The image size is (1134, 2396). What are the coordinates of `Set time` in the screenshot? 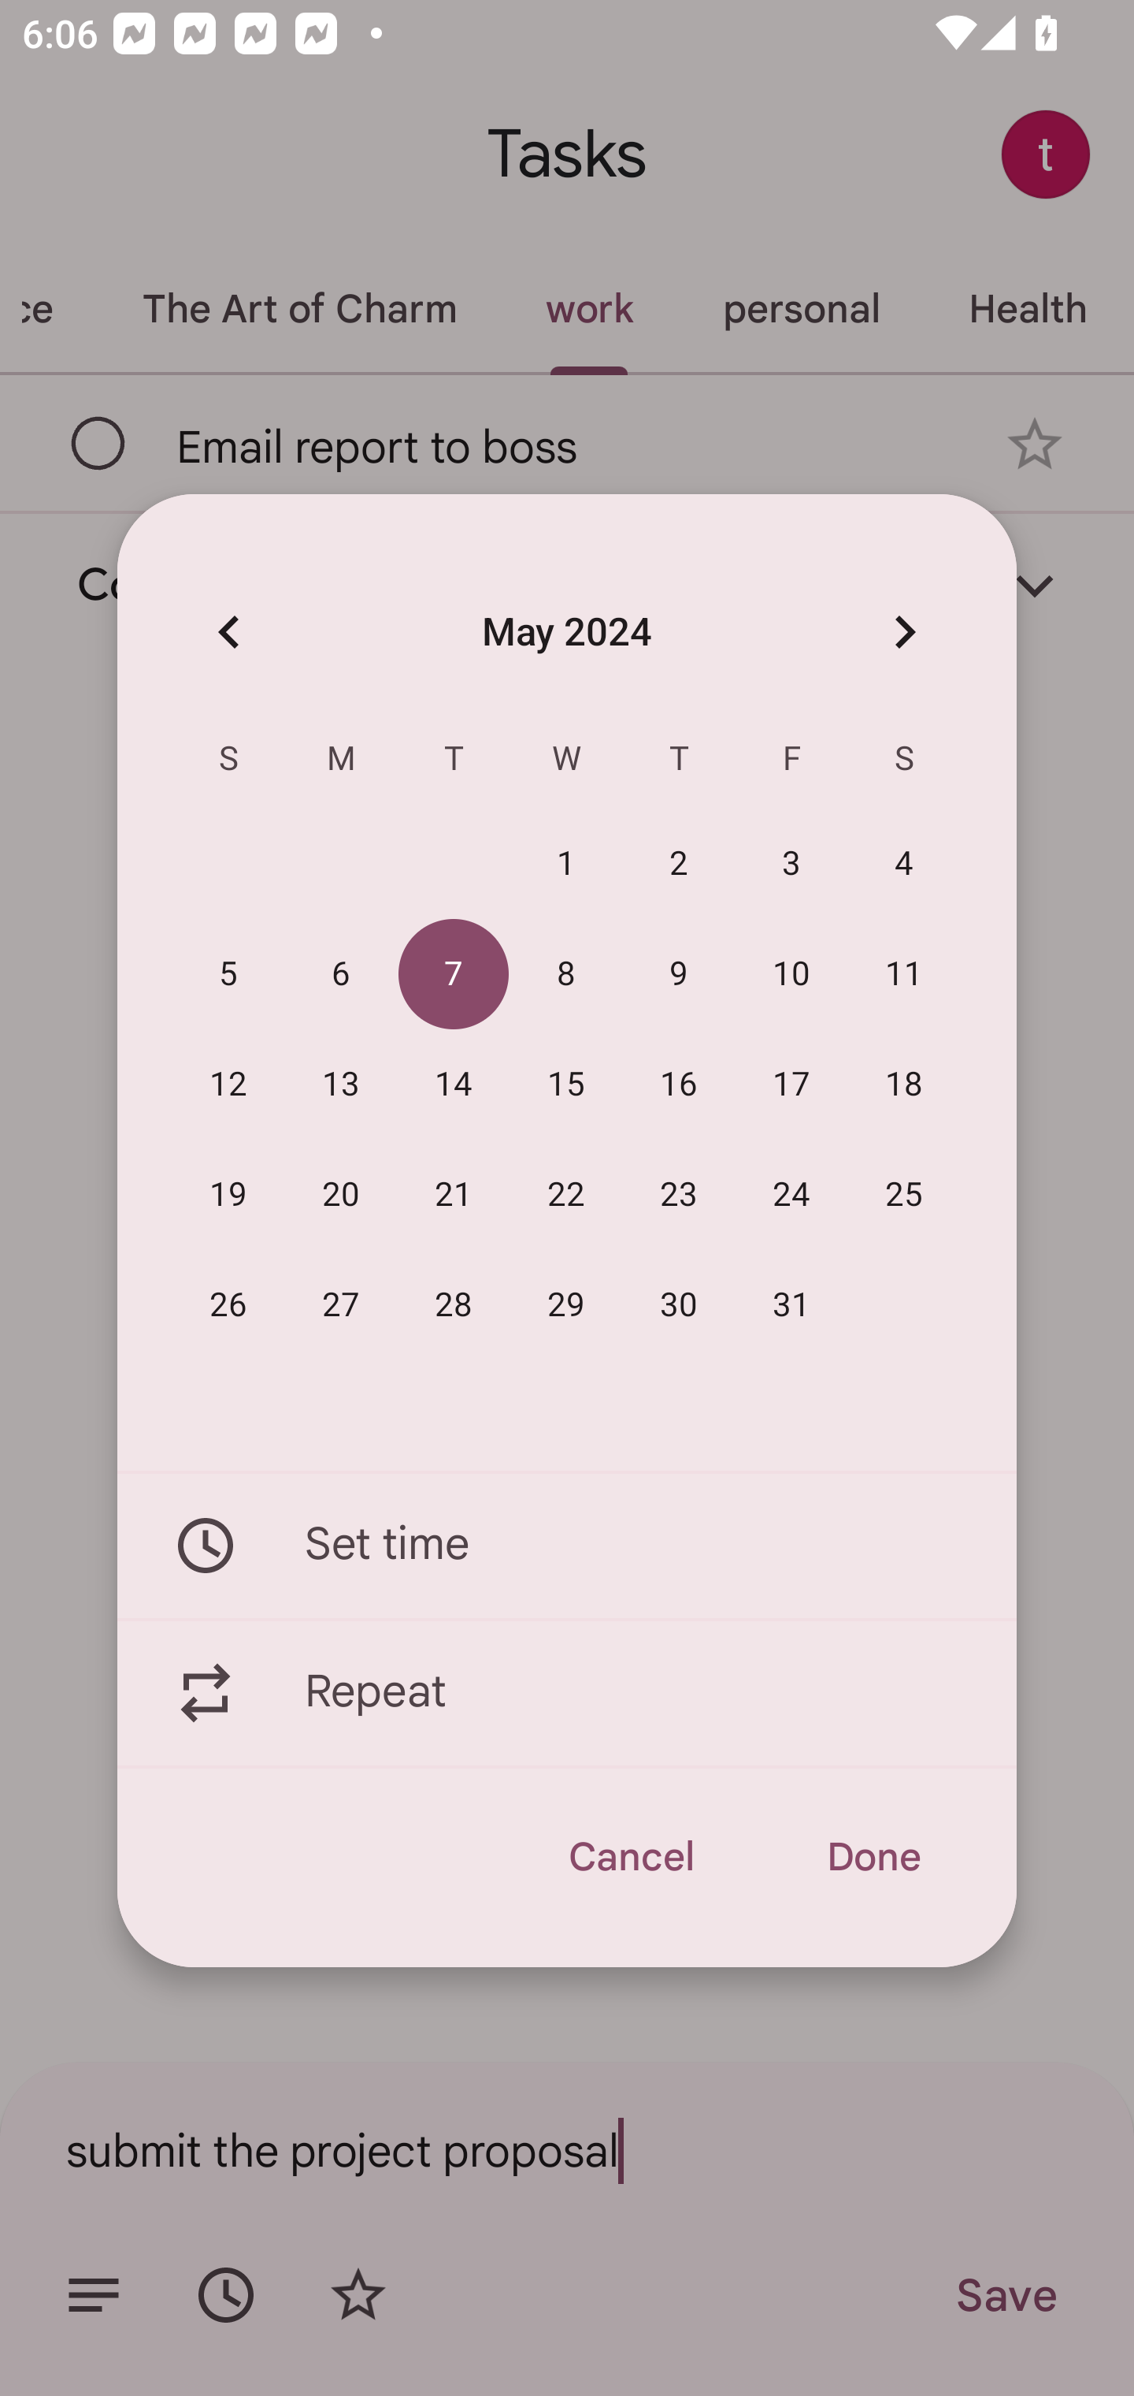 It's located at (567, 1545).